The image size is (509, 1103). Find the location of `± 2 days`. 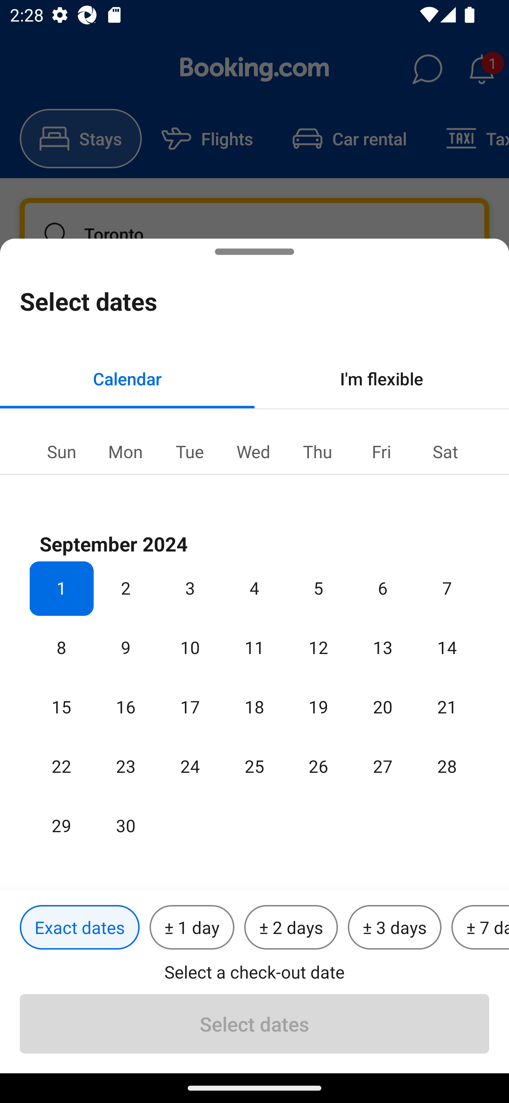

± 2 days is located at coordinates (291, 928).